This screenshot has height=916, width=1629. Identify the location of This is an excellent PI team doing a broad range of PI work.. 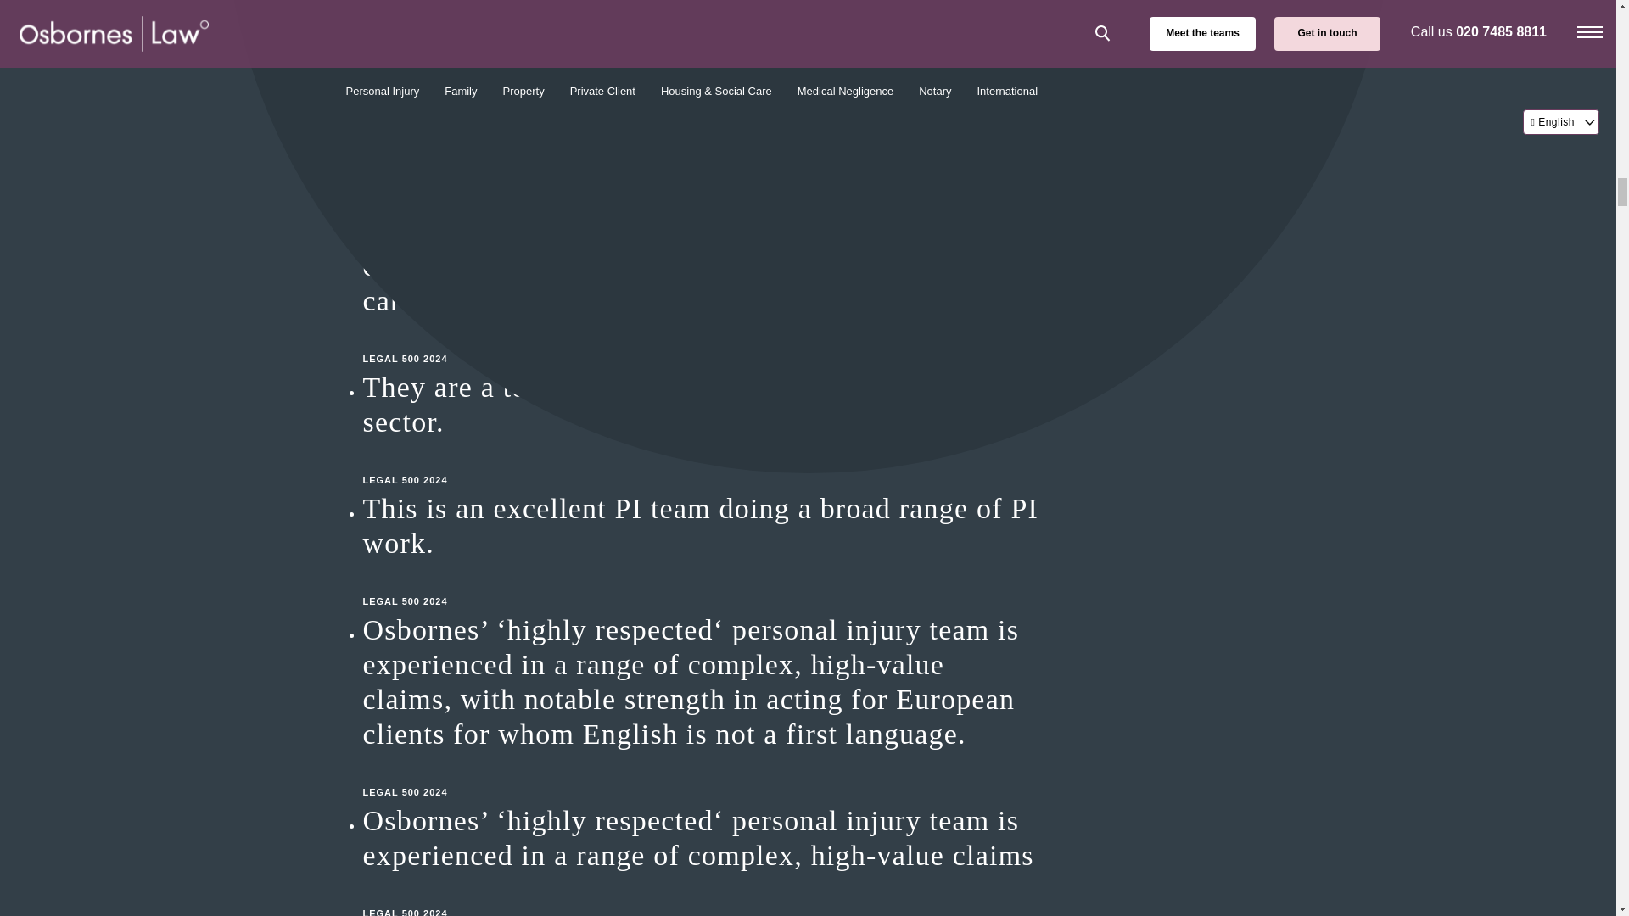
(703, 525).